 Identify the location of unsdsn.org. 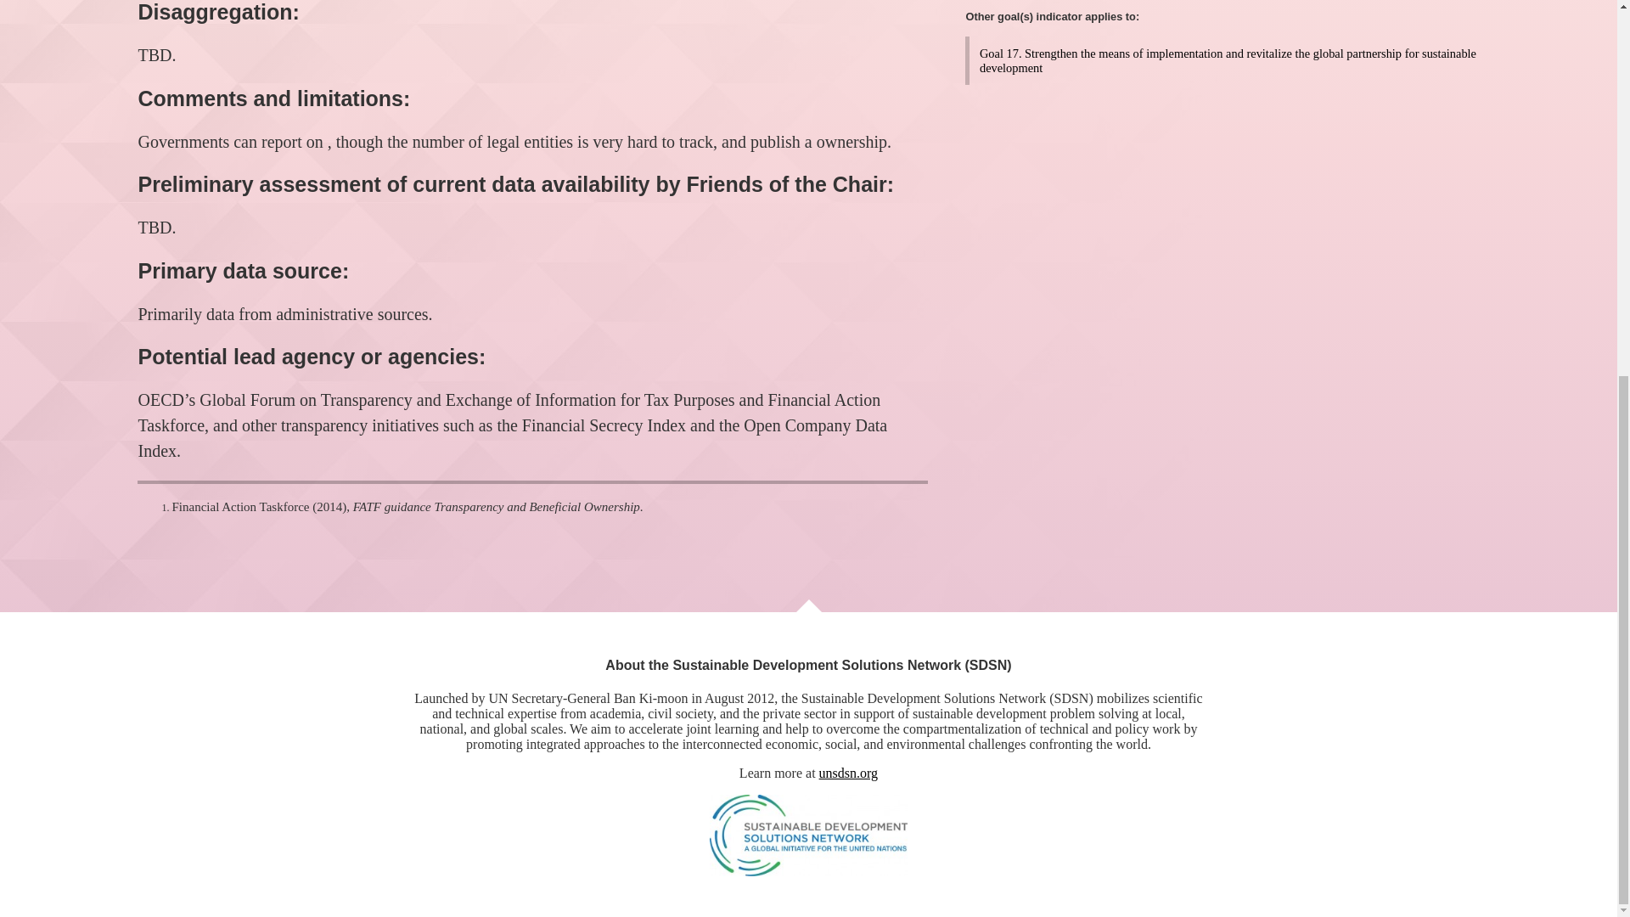
(849, 773).